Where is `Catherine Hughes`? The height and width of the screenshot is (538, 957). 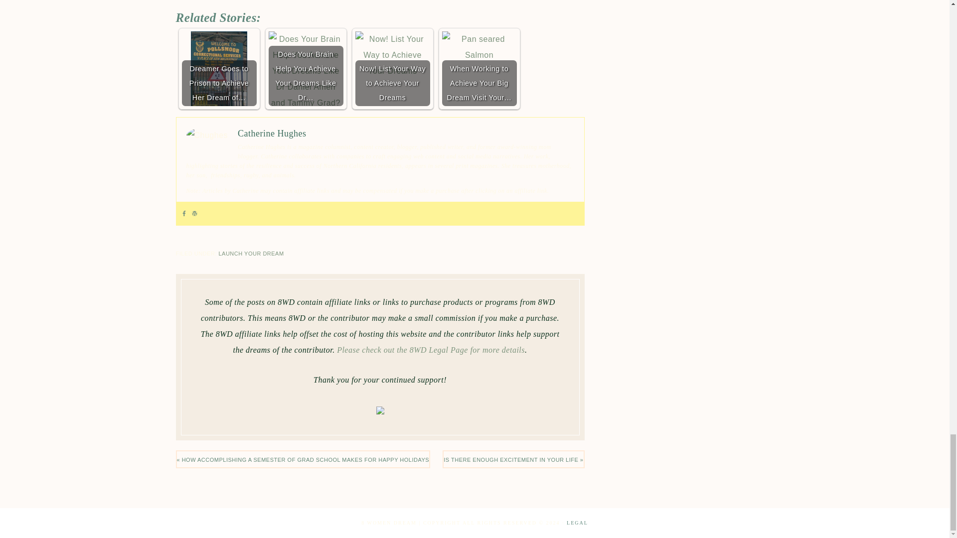 Catherine Hughes is located at coordinates (272, 134).